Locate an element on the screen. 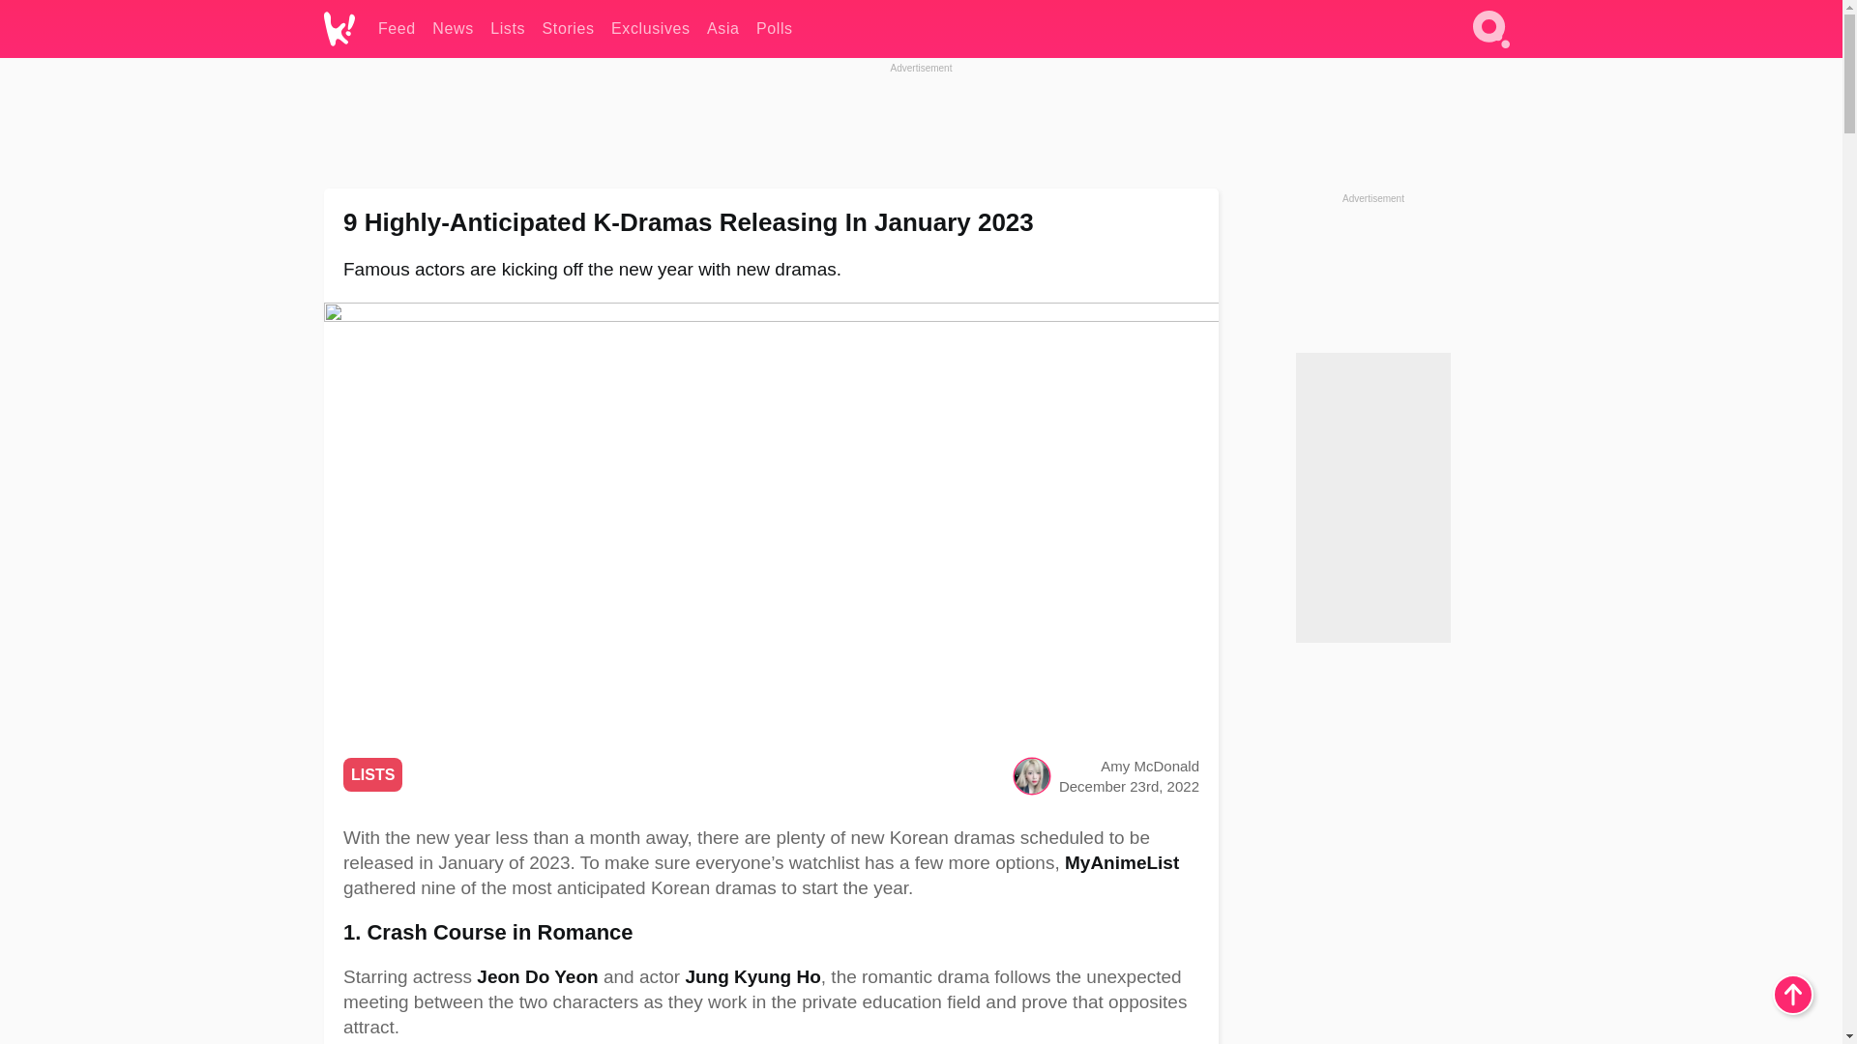 This screenshot has height=1044, width=1857. LISTS is located at coordinates (373, 774).